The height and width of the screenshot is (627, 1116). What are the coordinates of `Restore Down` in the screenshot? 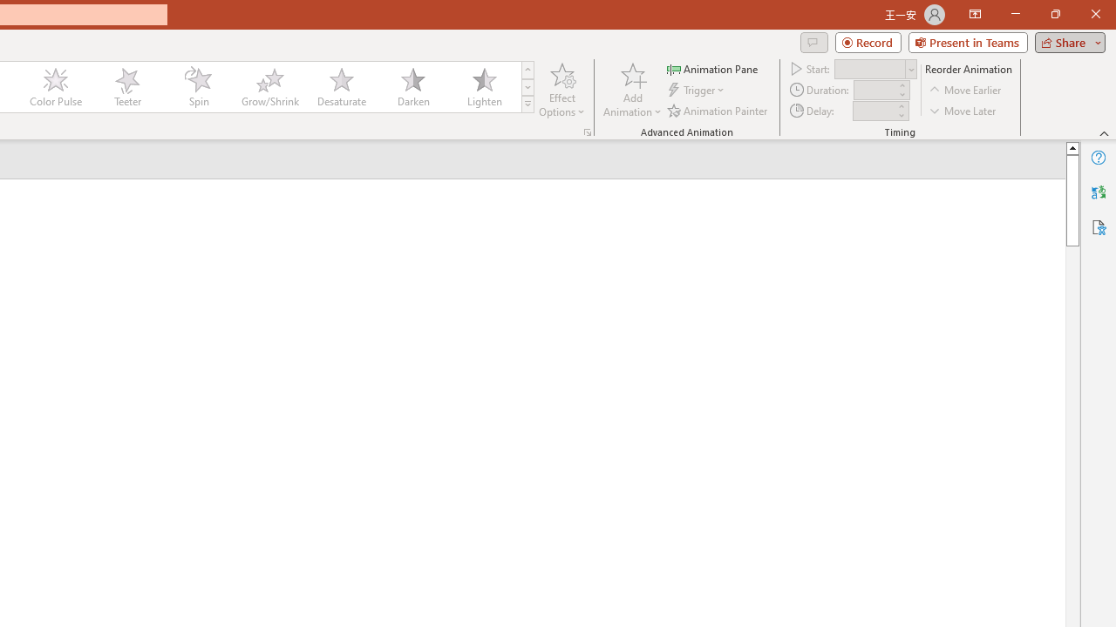 It's located at (1055, 14).